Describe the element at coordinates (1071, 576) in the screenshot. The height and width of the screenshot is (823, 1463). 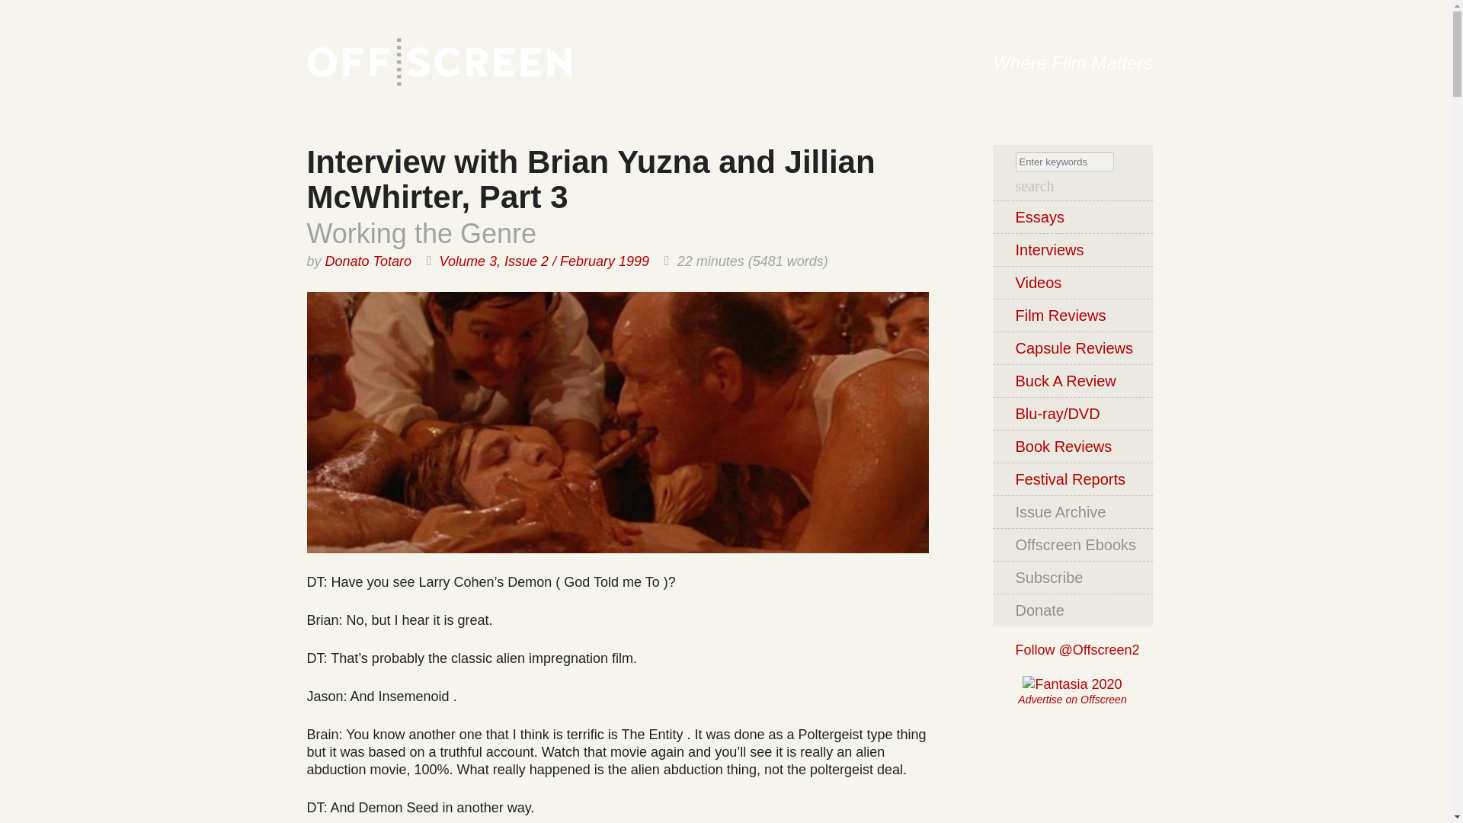
I see `Subscribe` at that location.